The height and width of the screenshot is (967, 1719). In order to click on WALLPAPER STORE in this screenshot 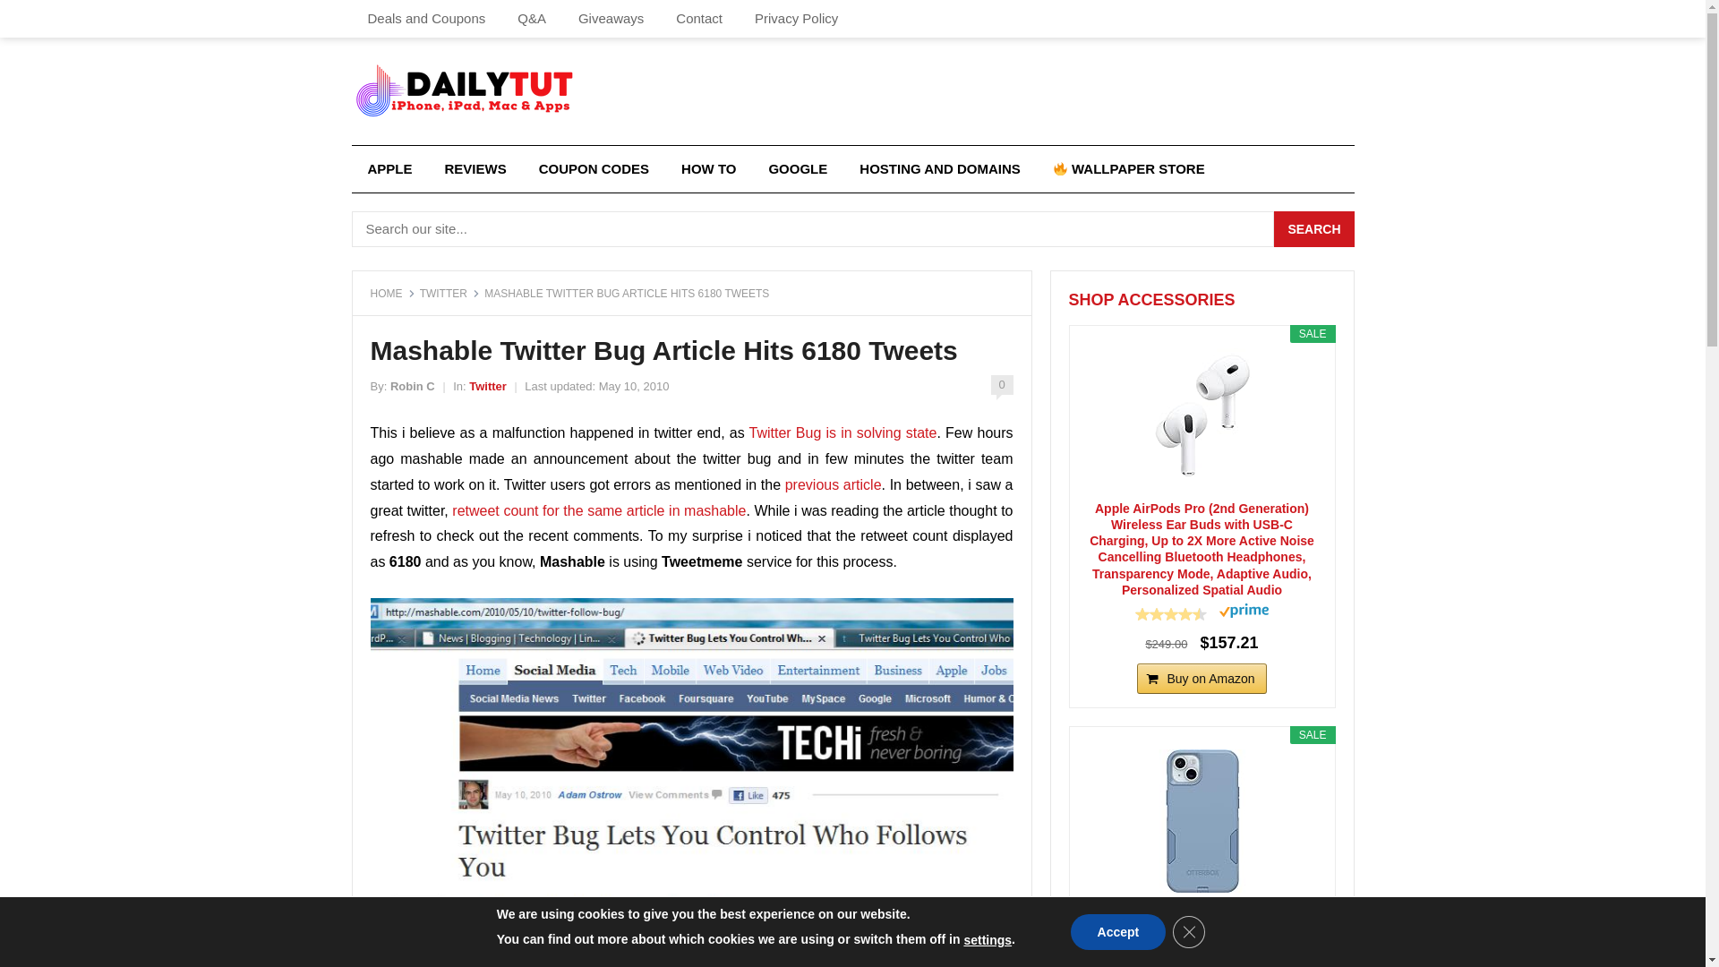, I will do `click(1128, 168)`.